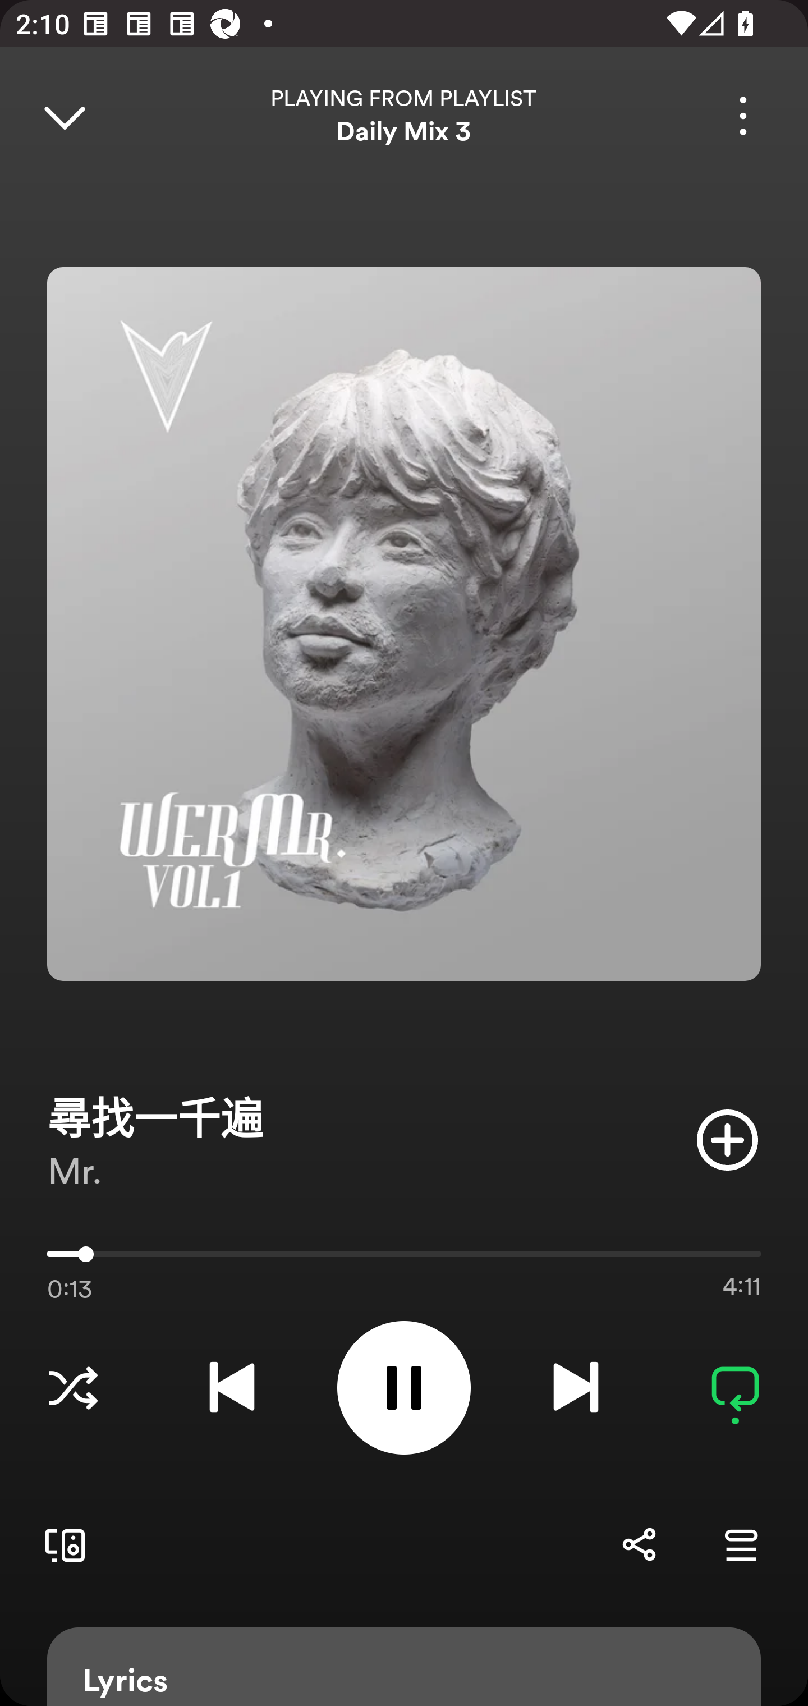  What do you see at coordinates (576, 1387) in the screenshot?
I see `Next` at bounding box center [576, 1387].